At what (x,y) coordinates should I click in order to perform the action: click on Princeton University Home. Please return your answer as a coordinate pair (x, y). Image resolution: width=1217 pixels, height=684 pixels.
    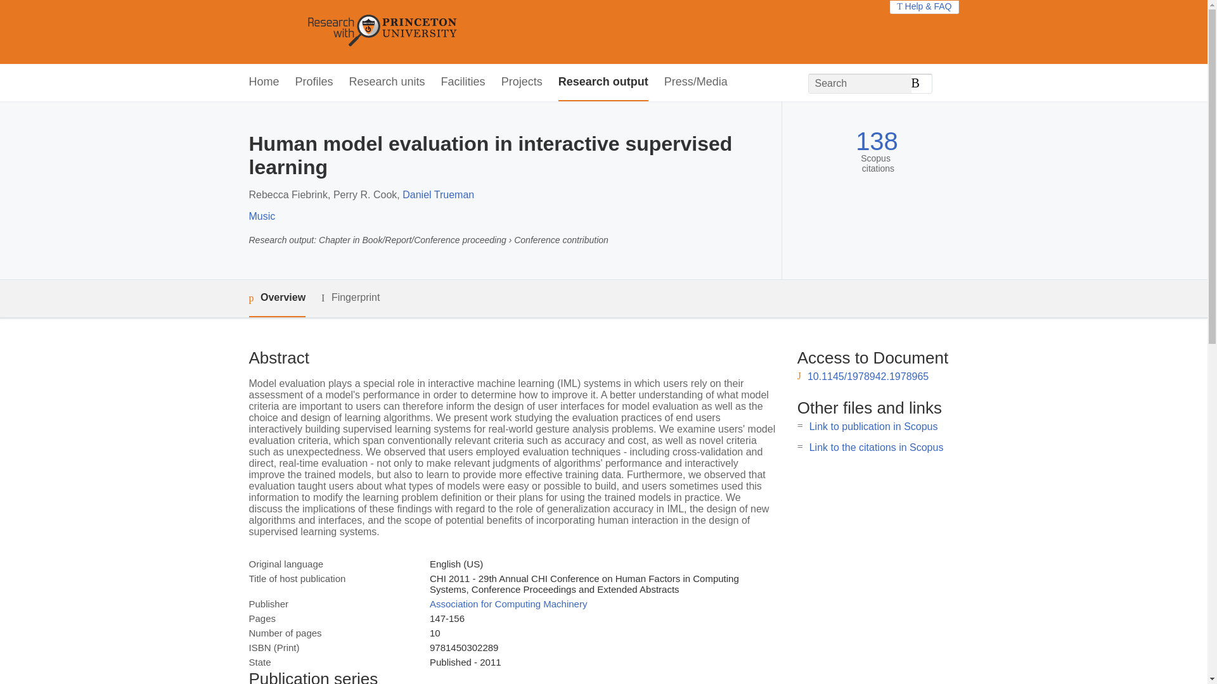
    Looking at the image, I should click on (474, 32).